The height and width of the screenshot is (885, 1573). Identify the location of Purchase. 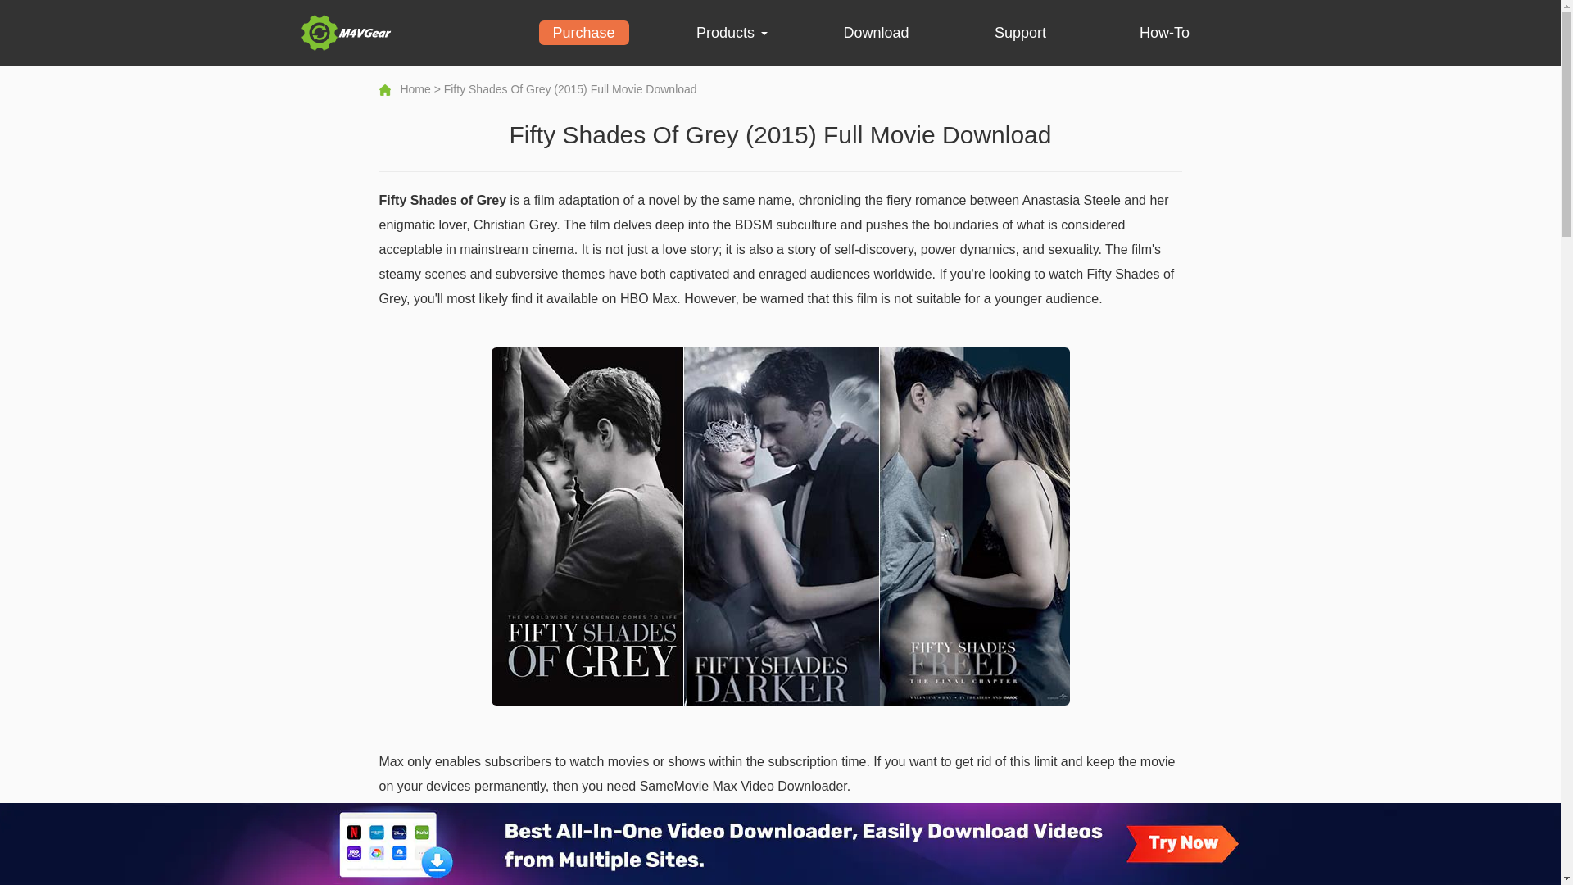
(584, 33).